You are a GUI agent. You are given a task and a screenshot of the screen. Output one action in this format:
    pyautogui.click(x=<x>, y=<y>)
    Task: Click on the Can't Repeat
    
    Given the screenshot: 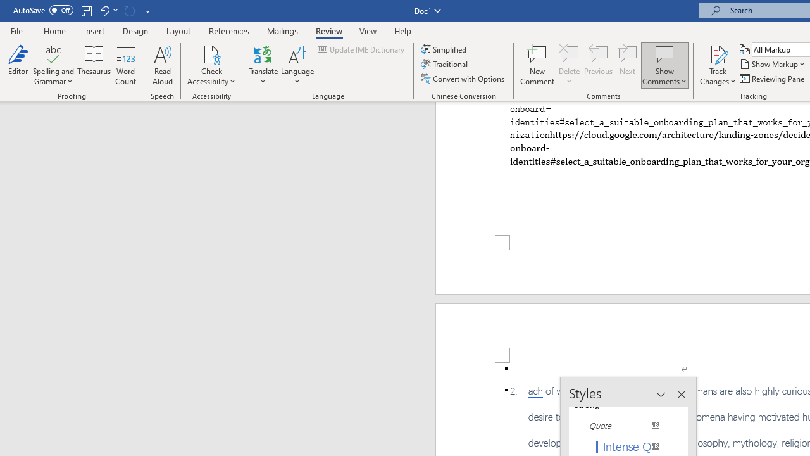 What is the action you would take?
    pyautogui.click(x=129, y=10)
    